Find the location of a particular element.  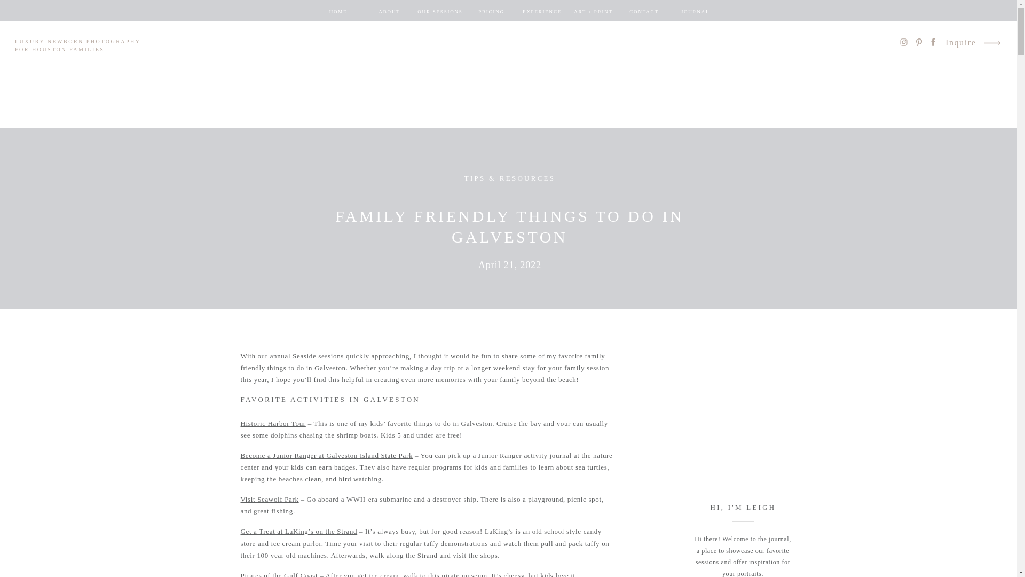

Visit Seawolf Park is located at coordinates (269, 499).